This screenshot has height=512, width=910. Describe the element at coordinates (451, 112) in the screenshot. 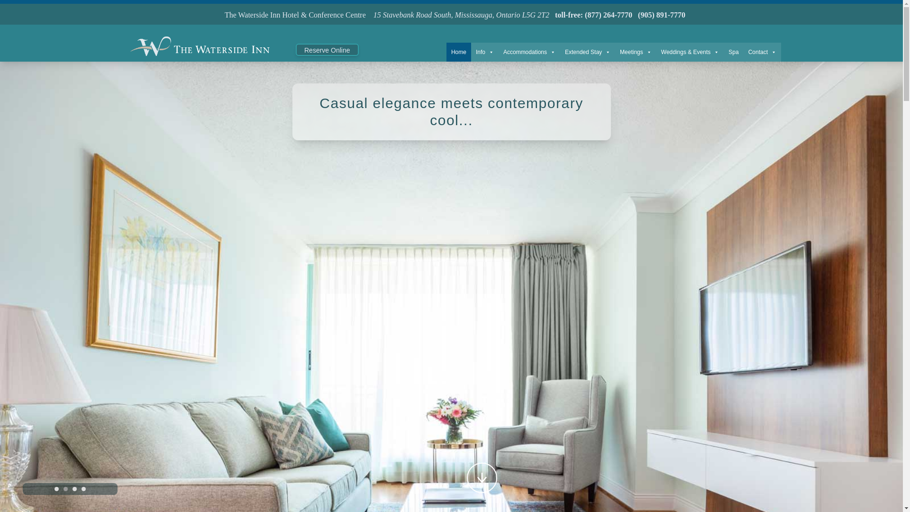

I see `Casual elegance meets contemporary cool...` at that location.